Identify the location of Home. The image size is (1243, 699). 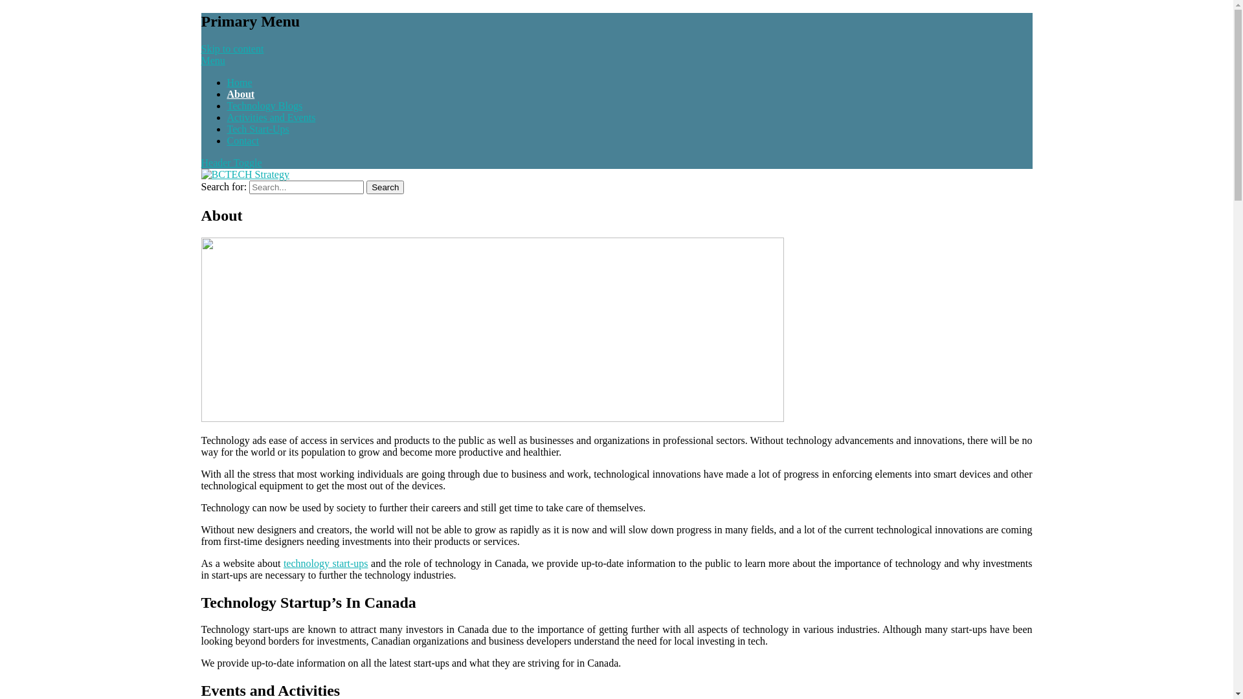
(240, 83).